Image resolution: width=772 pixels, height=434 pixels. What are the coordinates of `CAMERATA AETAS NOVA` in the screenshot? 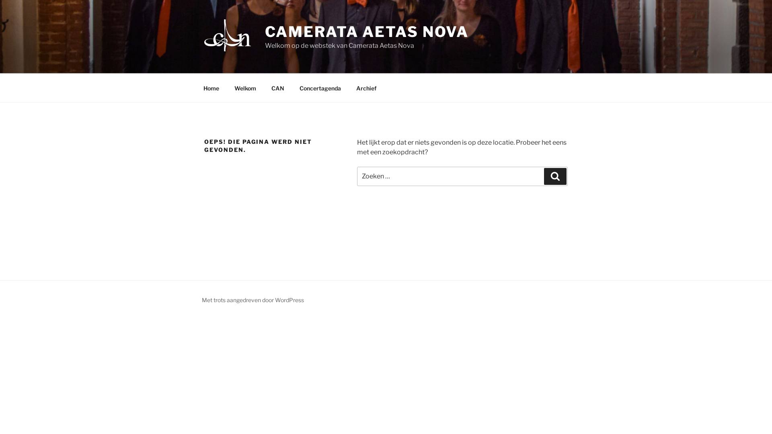 It's located at (367, 32).